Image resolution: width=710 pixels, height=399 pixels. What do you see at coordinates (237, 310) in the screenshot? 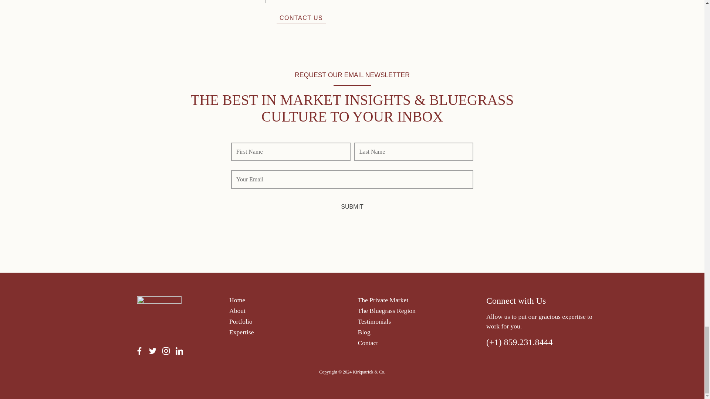
I see `About` at bounding box center [237, 310].